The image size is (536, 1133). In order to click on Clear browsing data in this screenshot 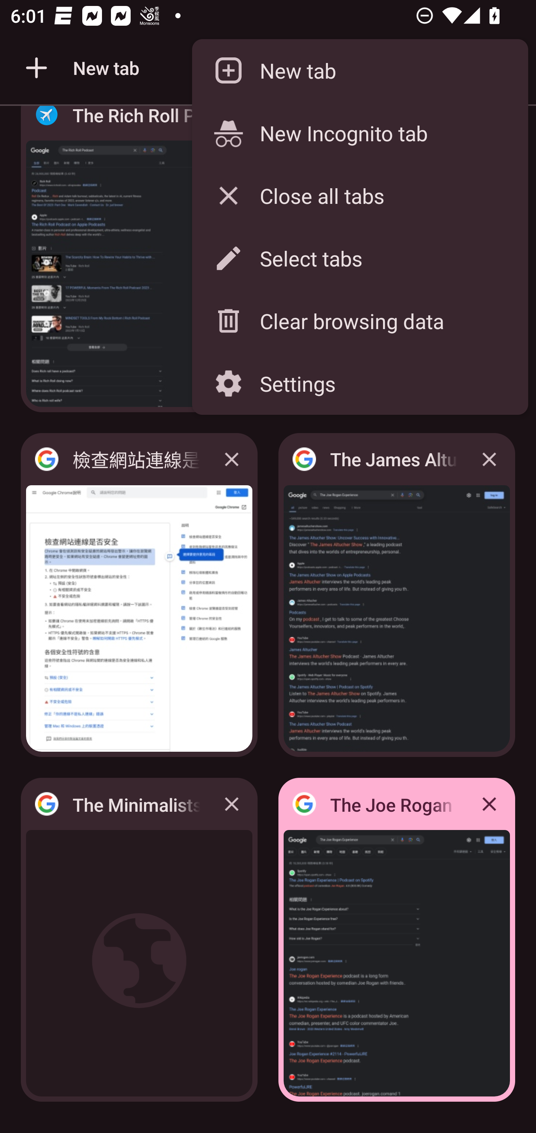, I will do `click(360, 321)`.